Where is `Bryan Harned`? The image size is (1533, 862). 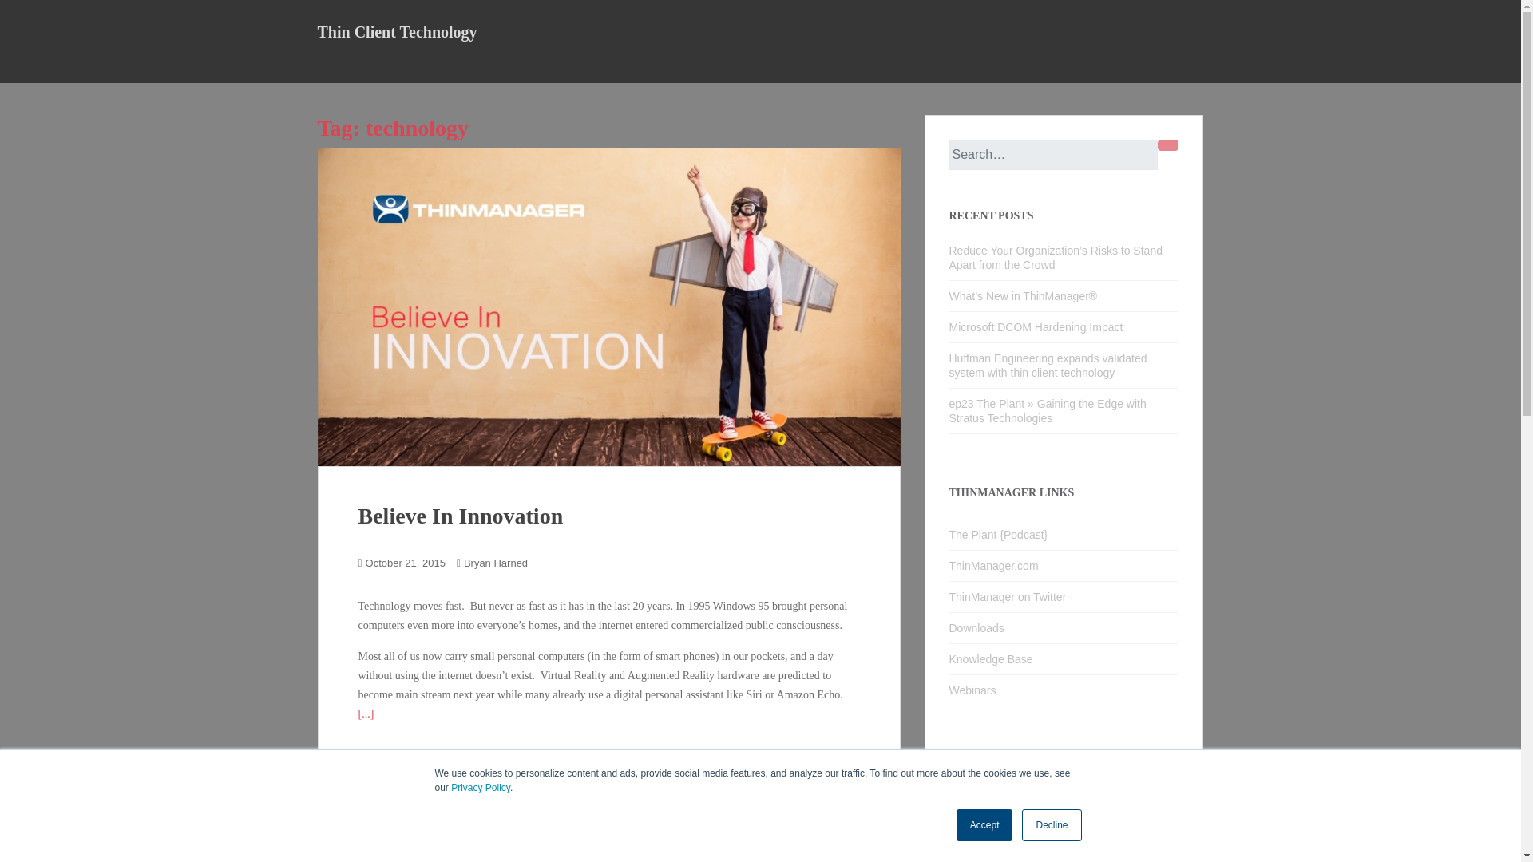 Bryan Harned is located at coordinates (495, 562).